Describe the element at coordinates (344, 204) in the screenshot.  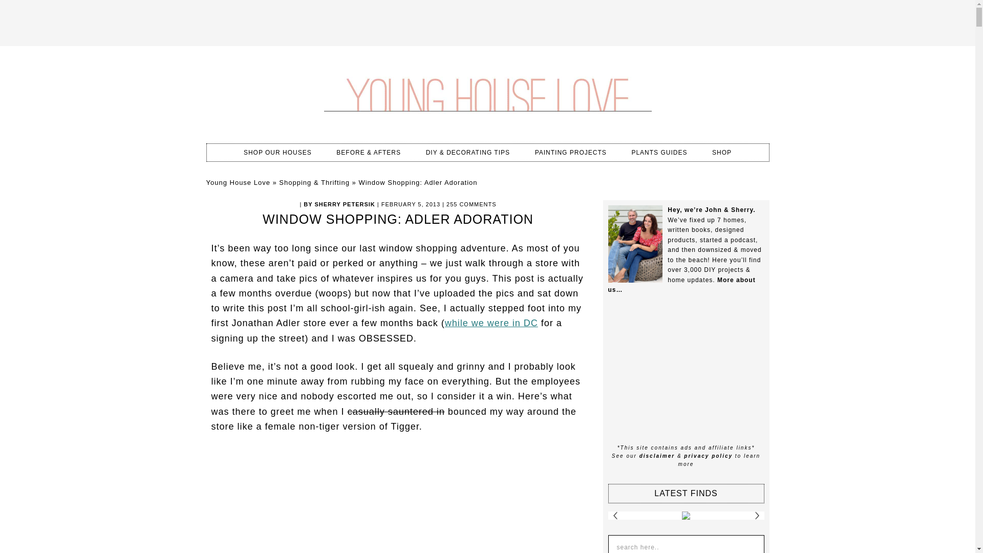
I see `SHERRY PETERSIK` at that location.